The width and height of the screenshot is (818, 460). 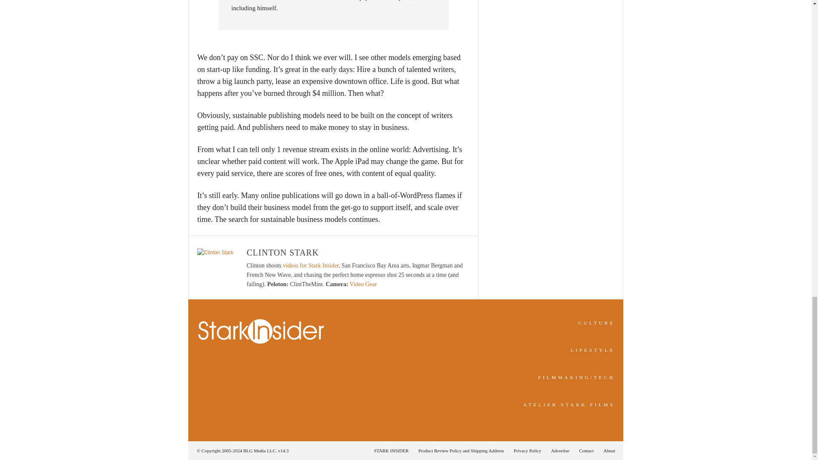 What do you see at coordinates (586, 450) in the screenshot?
I see `Contact` at bounding box center [586, 450].